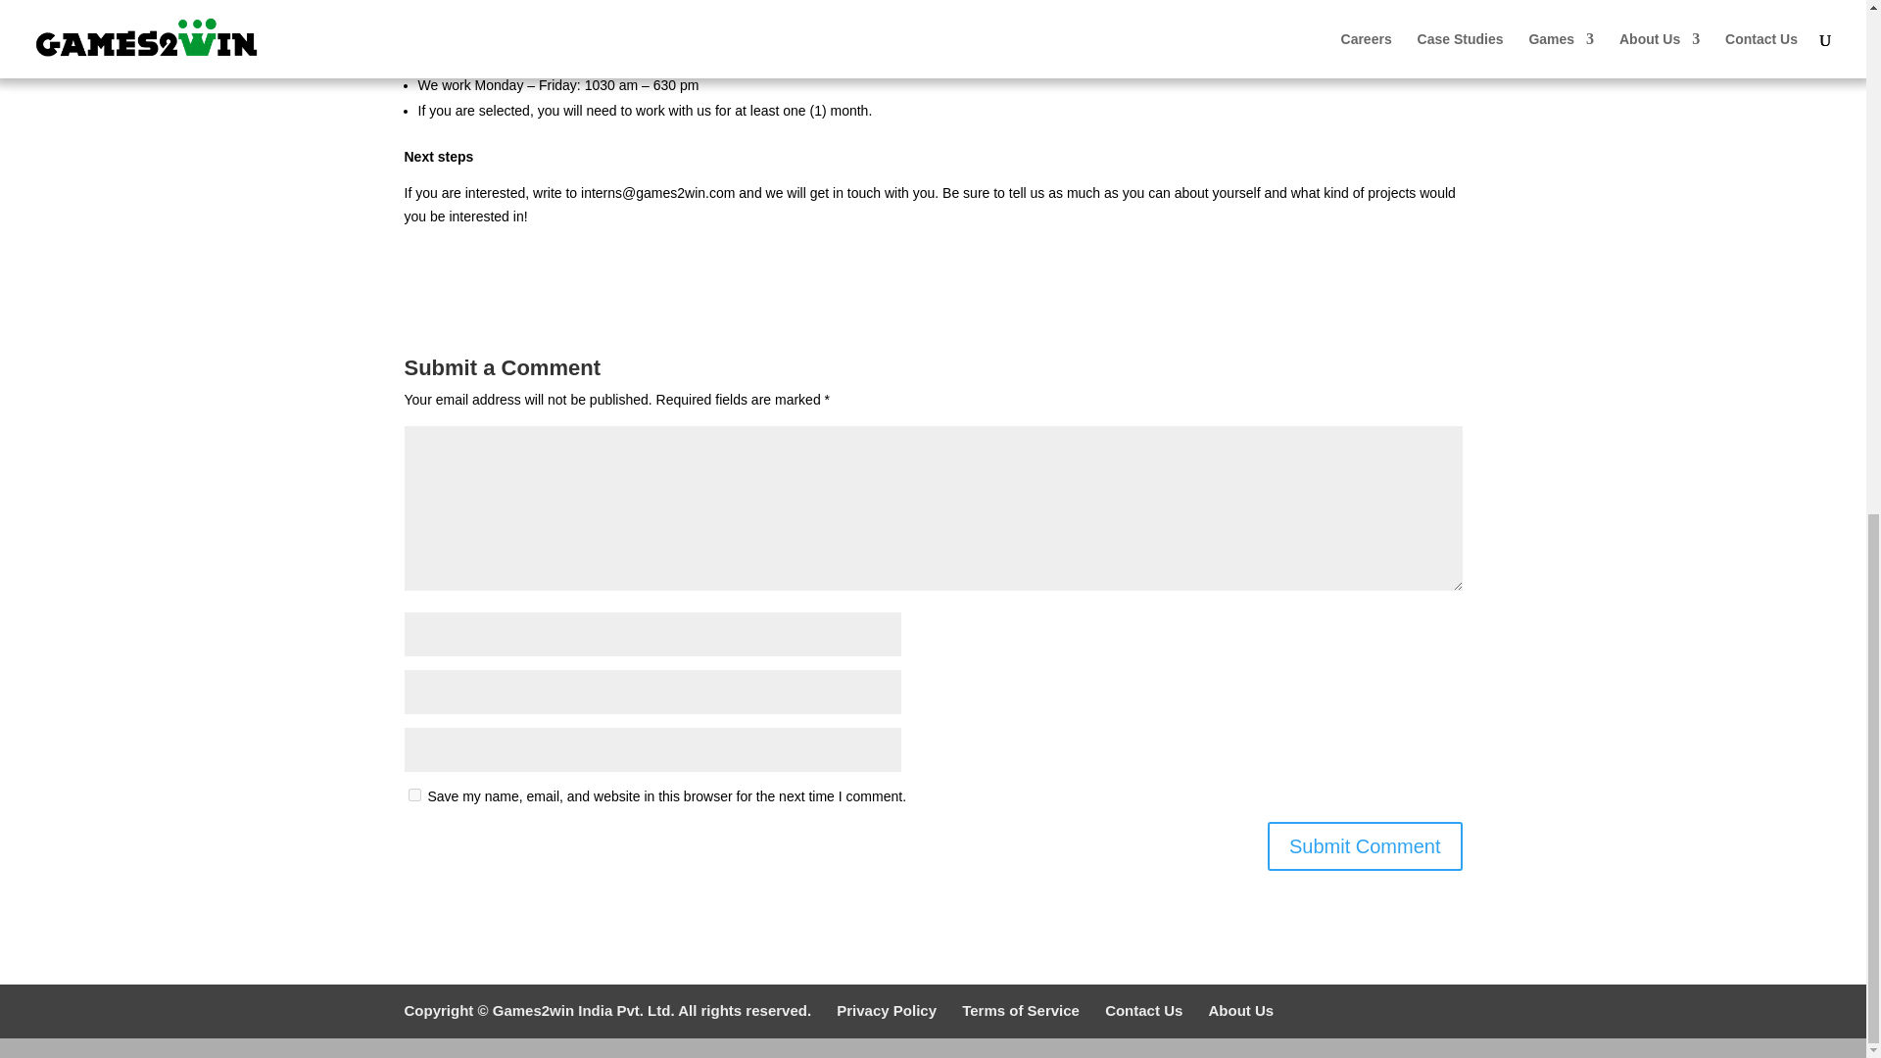 This screenshot has width=1881, height=1058. Describe the element at coordinates (413, 793) in the screenshot. I see `yes` at that location.